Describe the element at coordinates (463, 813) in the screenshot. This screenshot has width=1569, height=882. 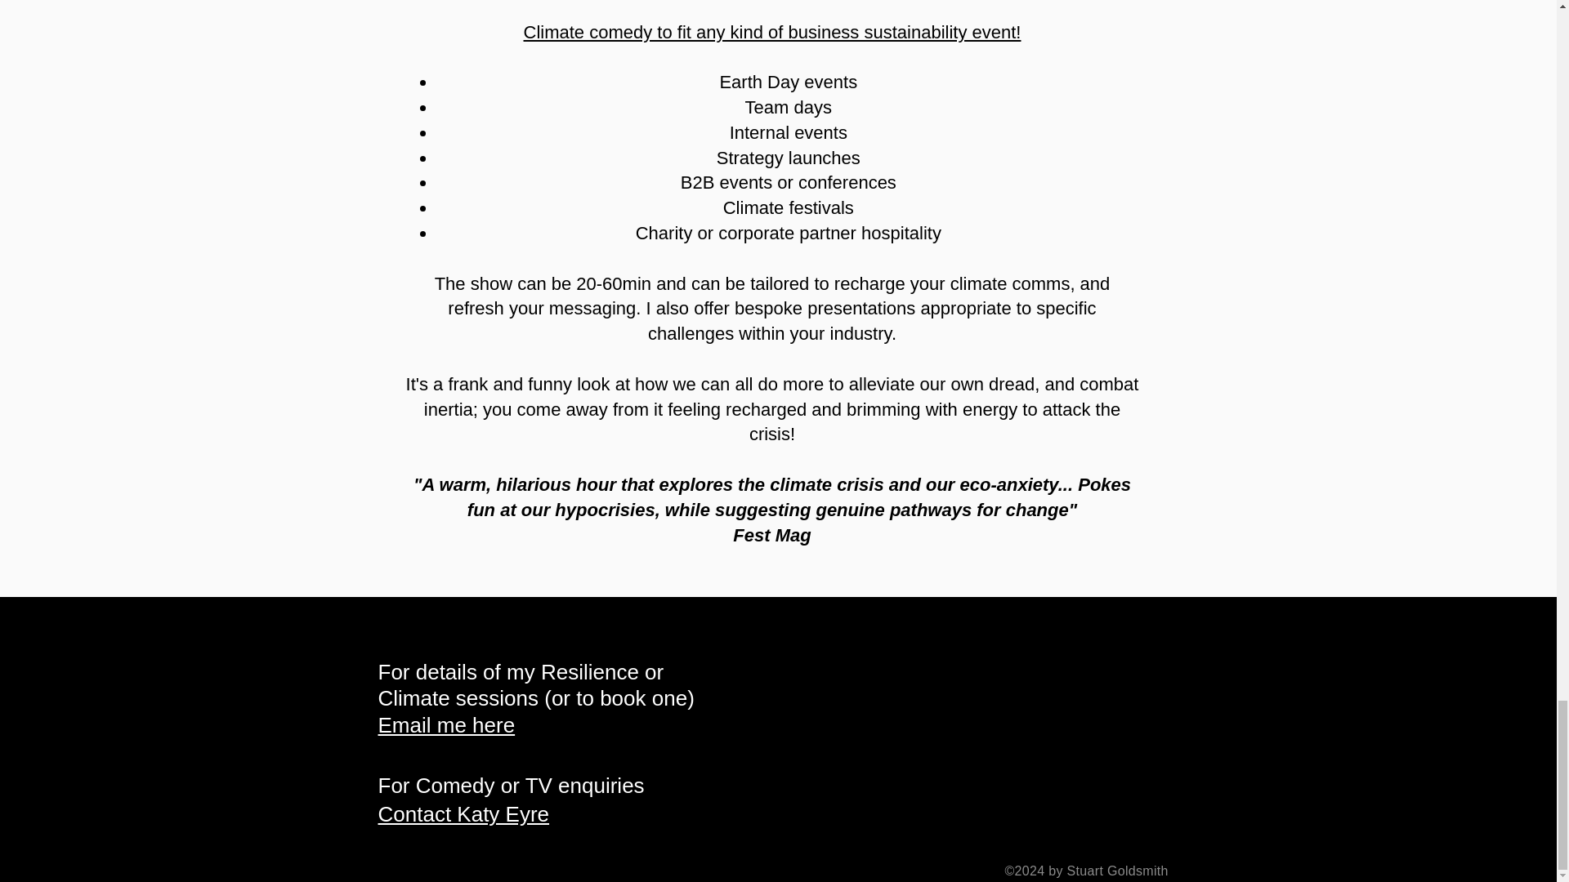
I see `Contact Katy Eyre` at that location.